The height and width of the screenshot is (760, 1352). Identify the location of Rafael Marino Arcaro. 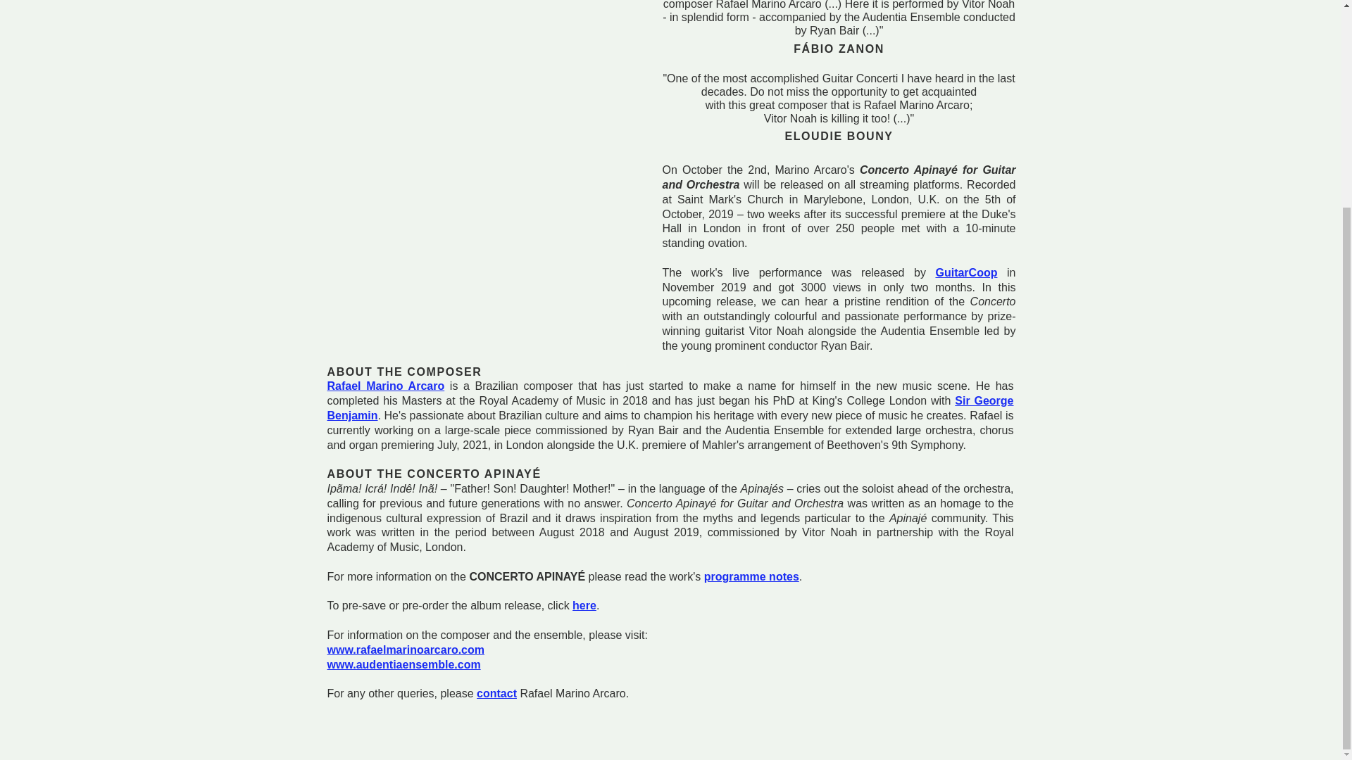
(386, 386).